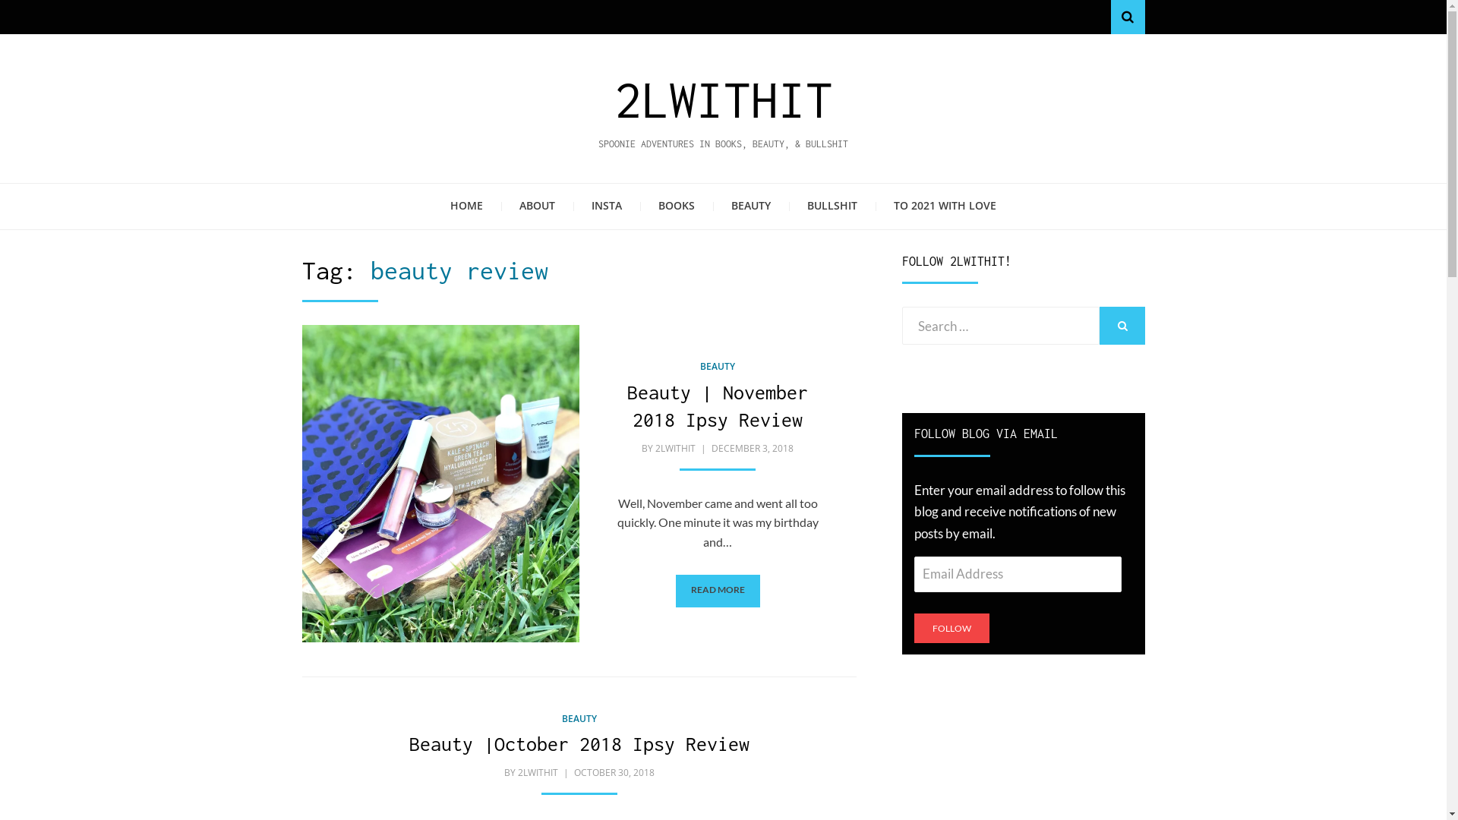 The image size is (1458, 820). What do you see at coordinates (538, 773) in the screenshot?
I see `2LWITHIT` at bounding box center [538, 773].